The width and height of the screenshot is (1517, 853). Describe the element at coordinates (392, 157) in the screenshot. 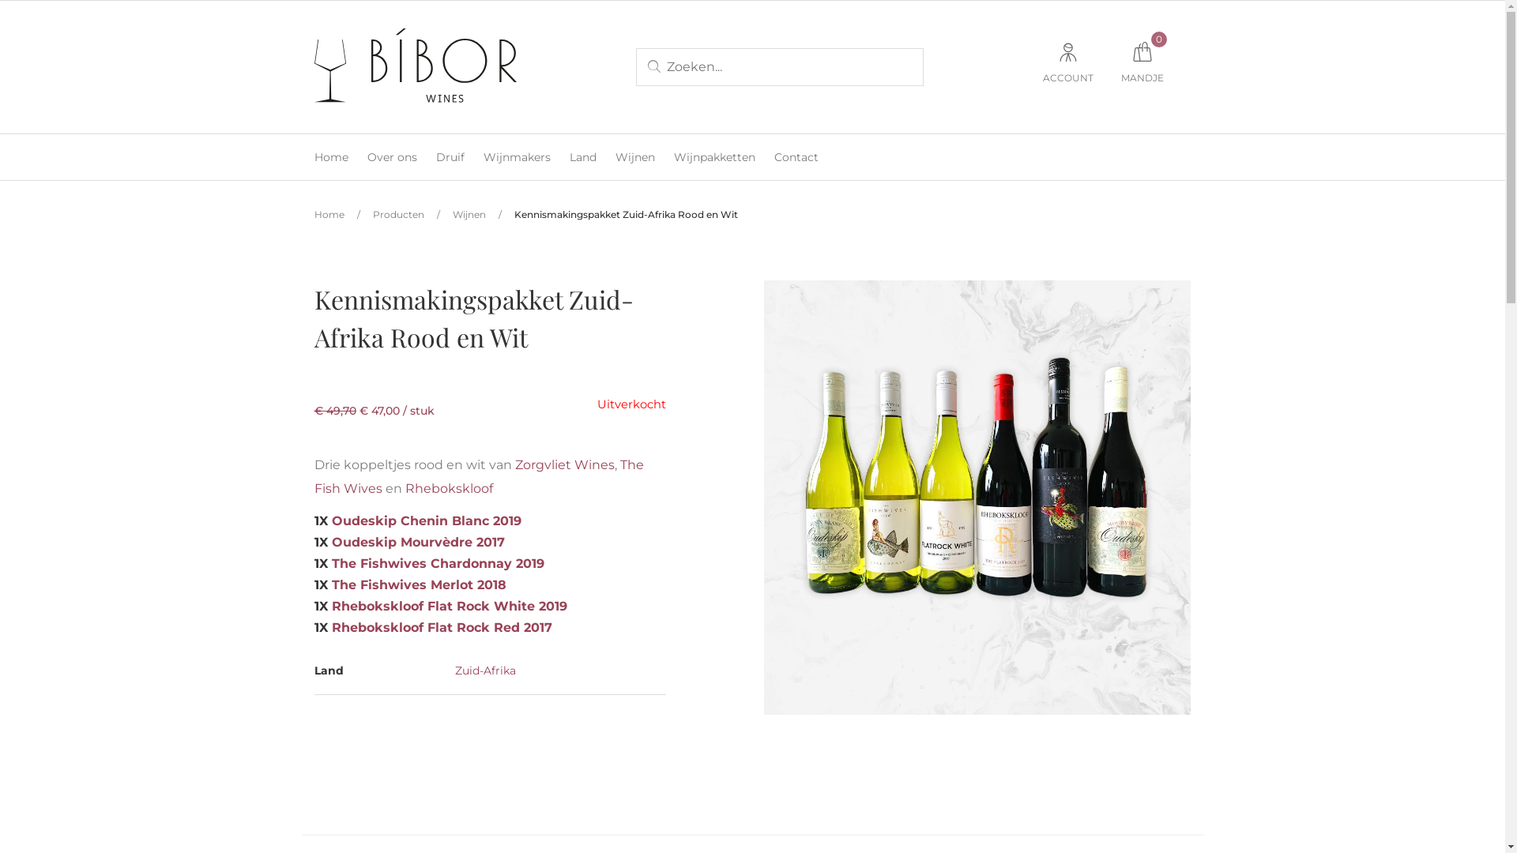

I see `Over ons` at that location.